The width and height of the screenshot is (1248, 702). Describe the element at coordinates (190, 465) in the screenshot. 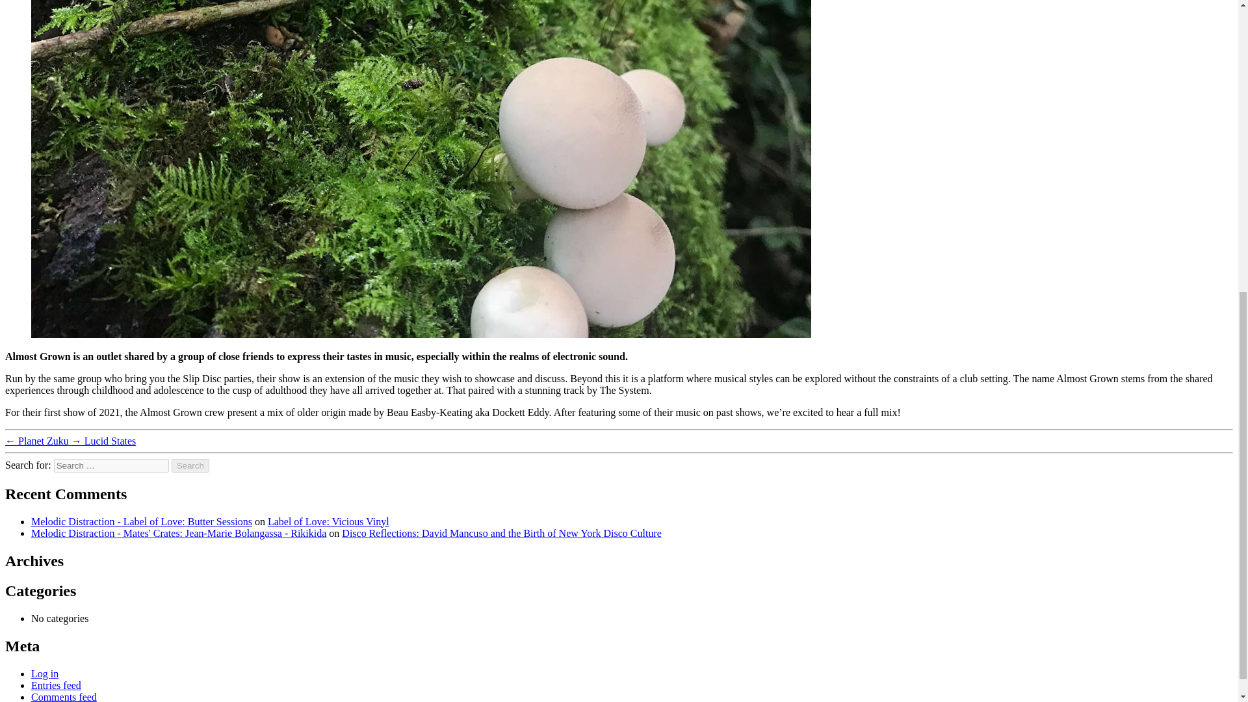

I see `Search` at that location.